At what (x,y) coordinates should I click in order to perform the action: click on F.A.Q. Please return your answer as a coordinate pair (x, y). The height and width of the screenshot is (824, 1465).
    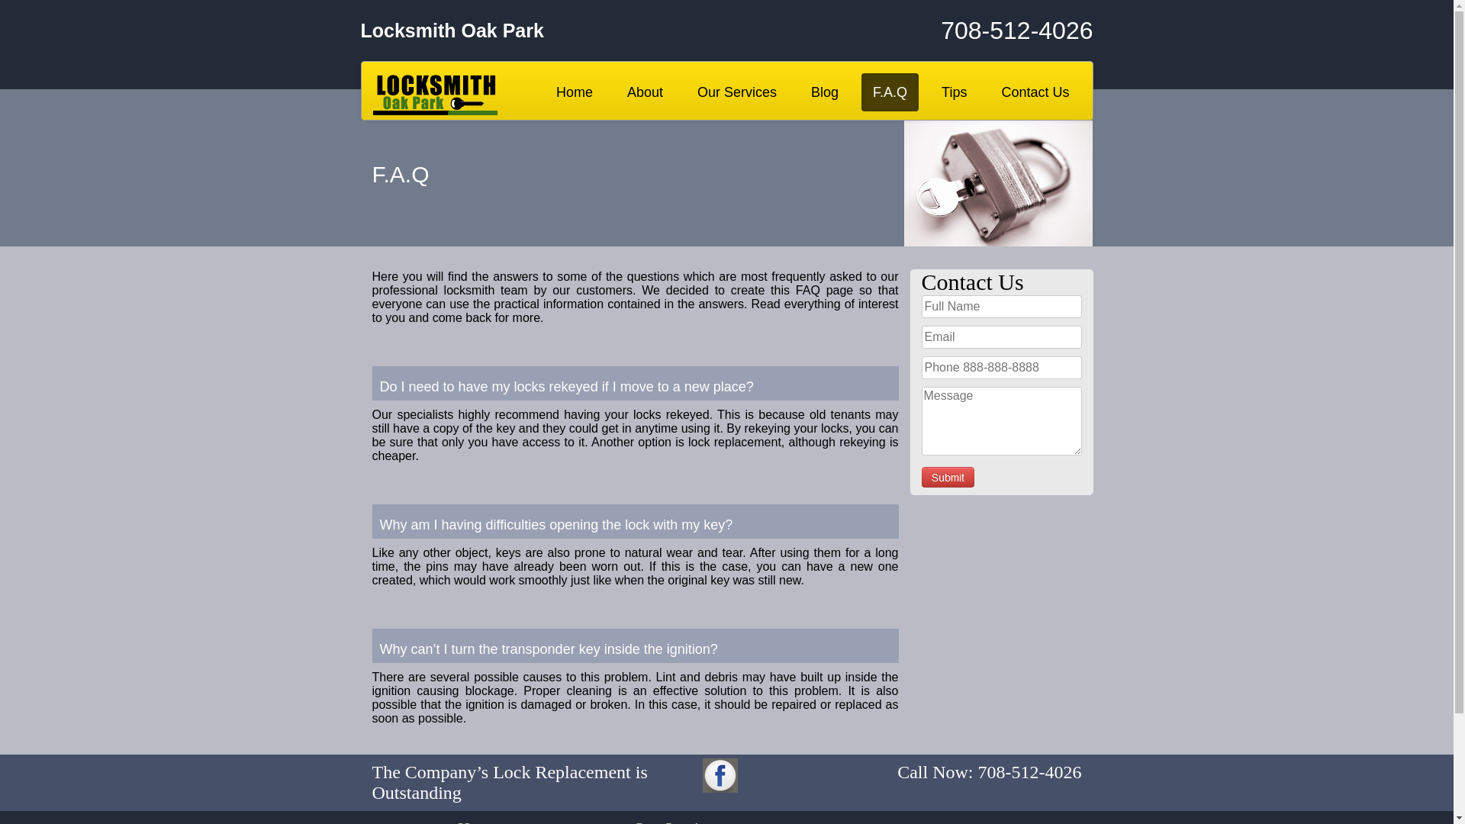
    Looking at the image, I should click on (890, 92).